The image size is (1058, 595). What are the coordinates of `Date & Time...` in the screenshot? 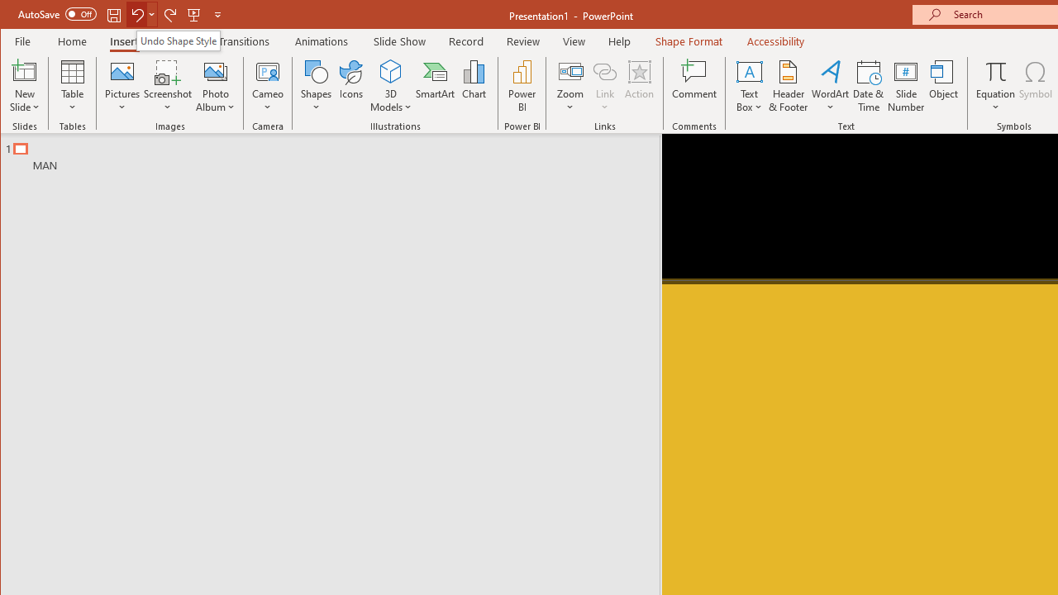 It's located at (869, 86).